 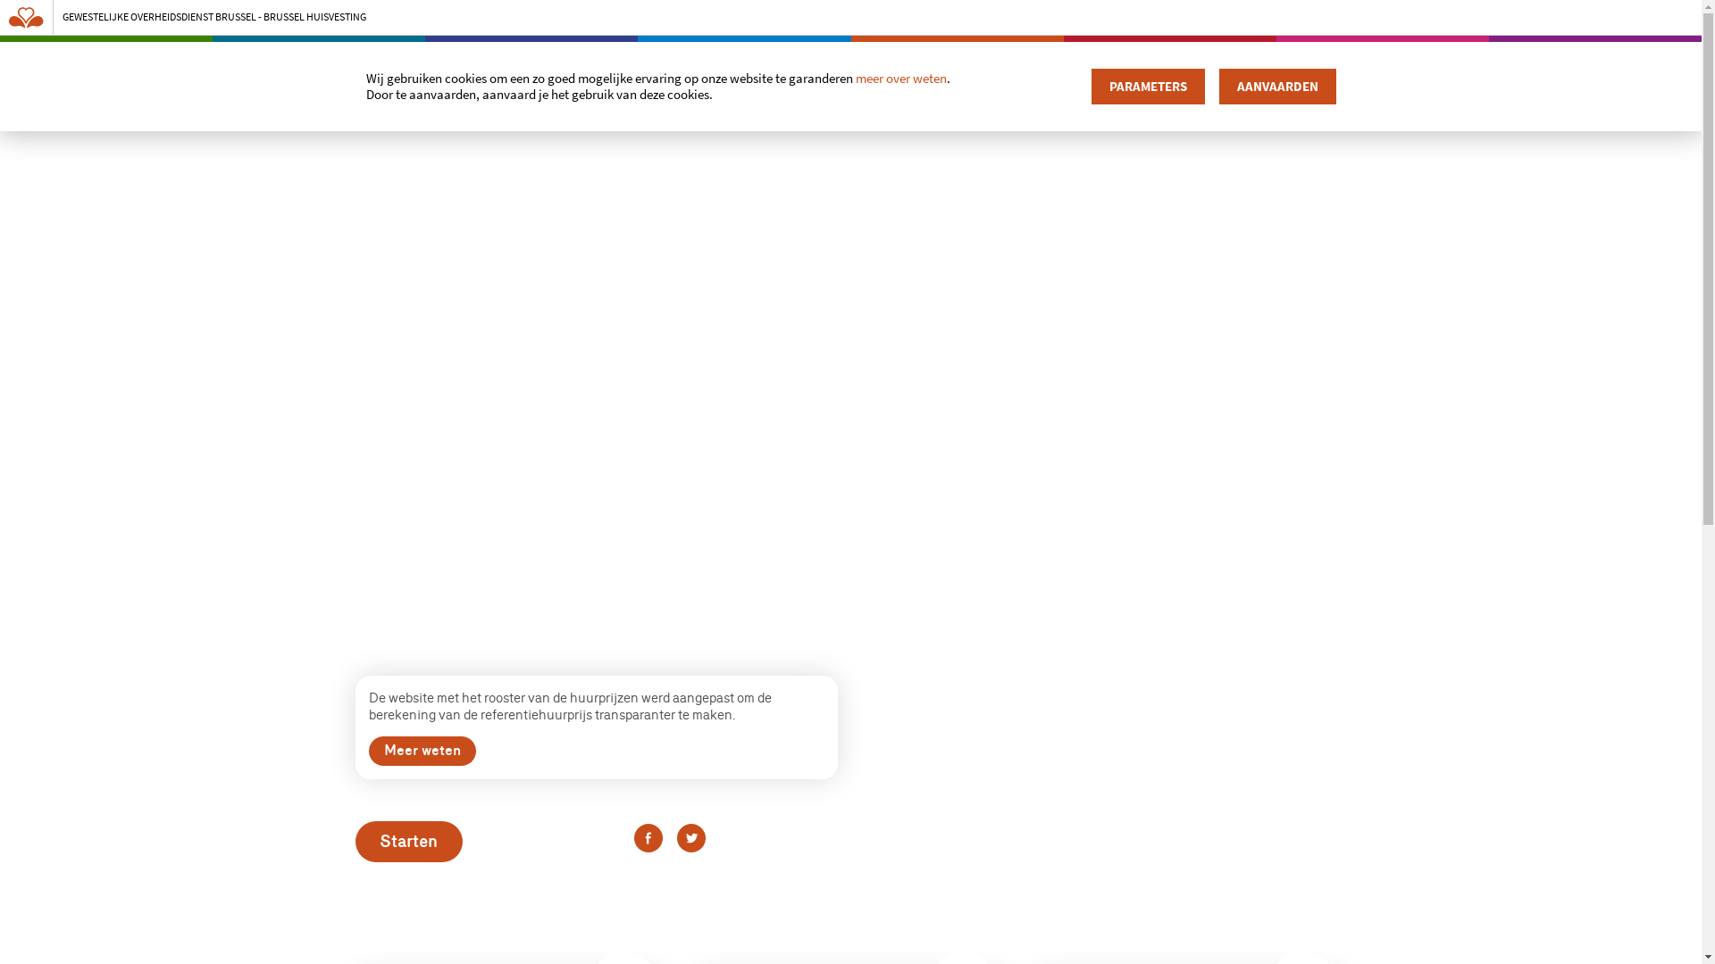 What do you see at coordinates (841, 17) in the screenshot?
I see `GEWESTELIJKE OVERHEIDSDIENST BRUSSEL - BRUSSEL HUISVESTING` at bounding box center [841, 17].